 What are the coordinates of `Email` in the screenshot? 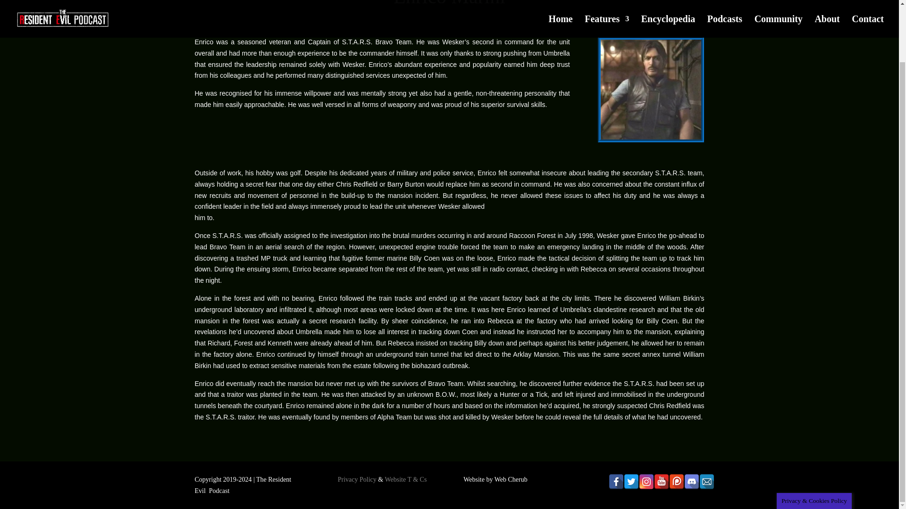 It's located at (707, 481).